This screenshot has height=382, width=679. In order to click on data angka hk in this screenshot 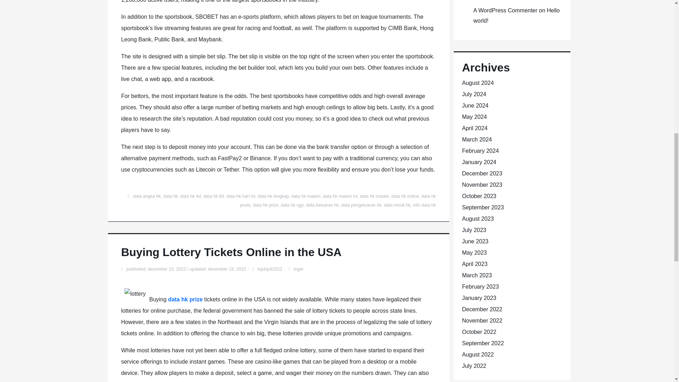, I will do `click(147, 196)`.